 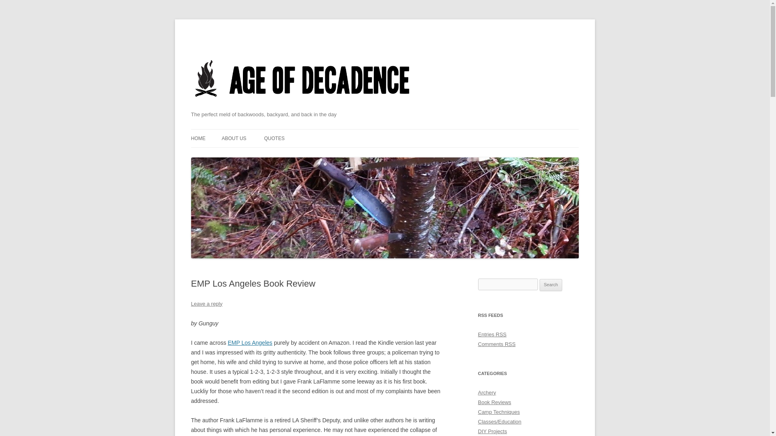 What do you see at coordinates (510, 344) in the screenshot?
I see `Really Simple Syndication` at bounding box center [510, 344].